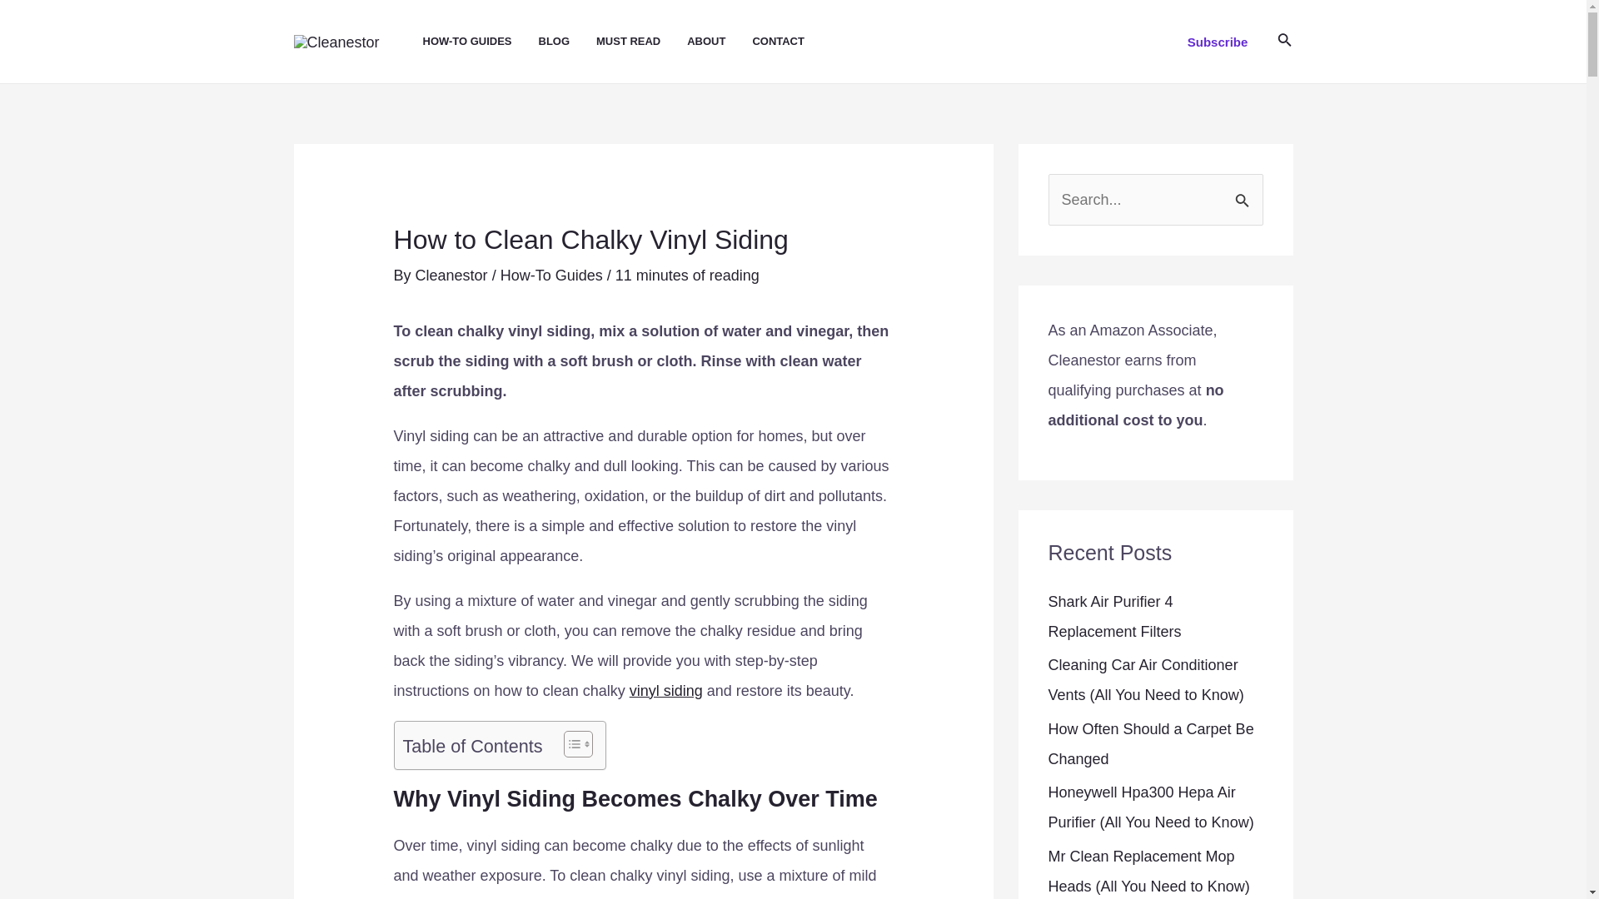 Image resolution: width=1599 pixels, height=899 pixels. I want to click on CONTACT, so click(791, 42).